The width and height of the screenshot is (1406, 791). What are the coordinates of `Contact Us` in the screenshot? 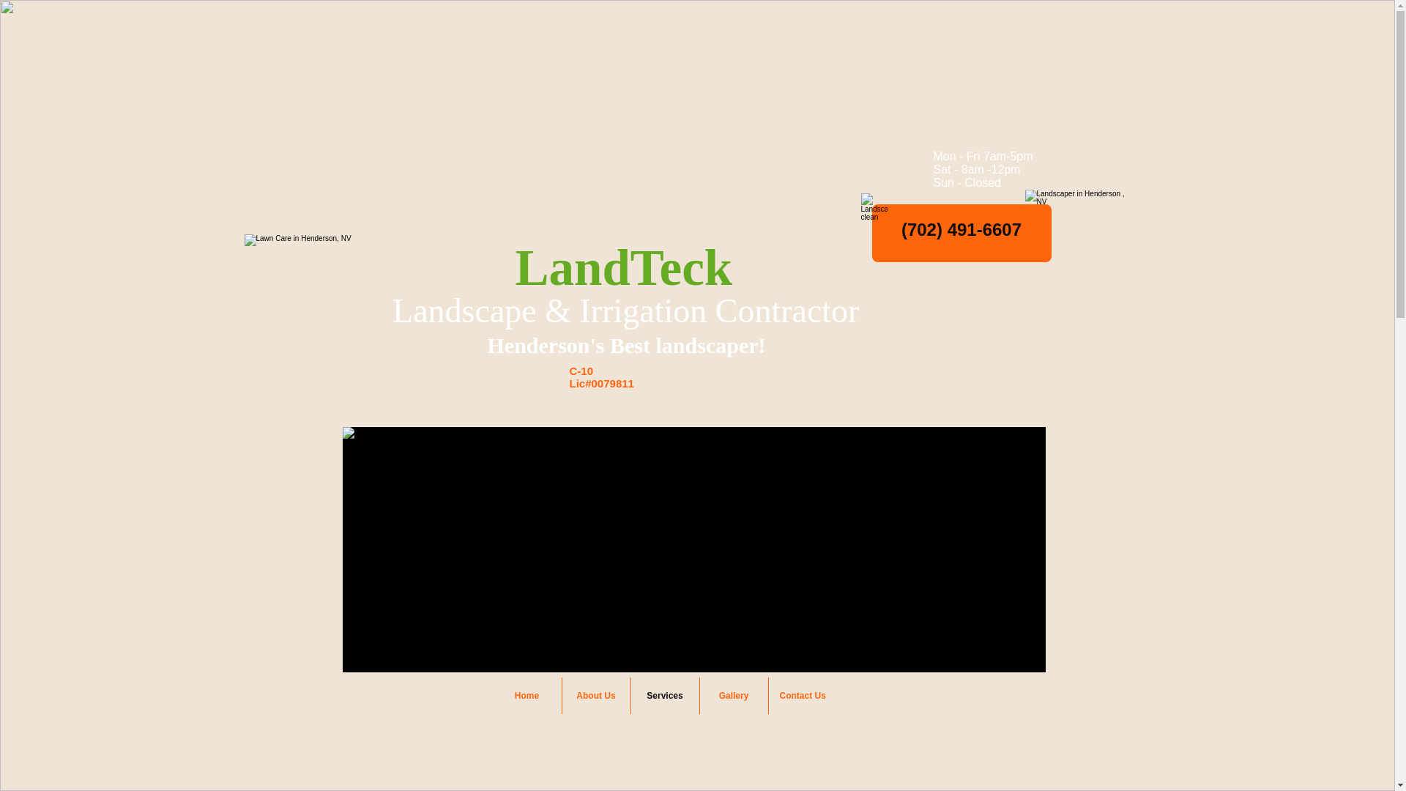 It's located at (803, 696).